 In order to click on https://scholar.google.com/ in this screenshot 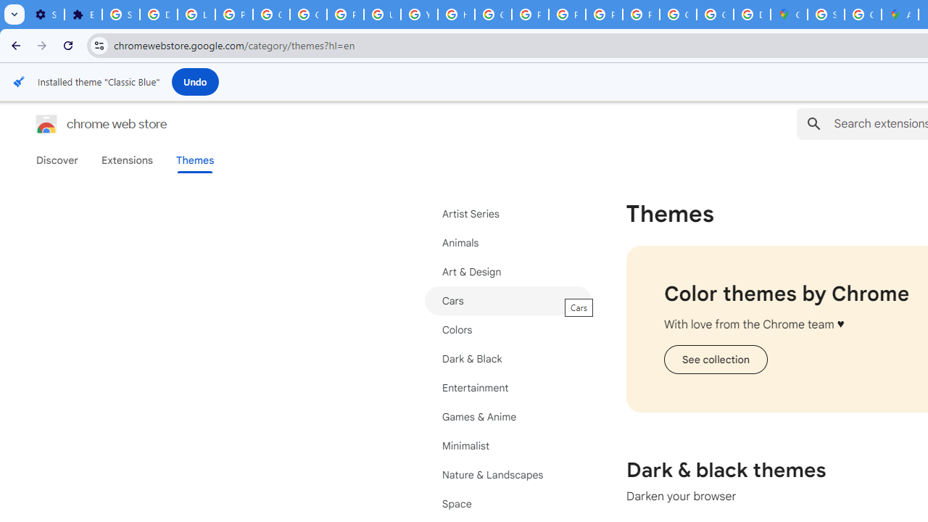, I will do `click(457, 14)`.